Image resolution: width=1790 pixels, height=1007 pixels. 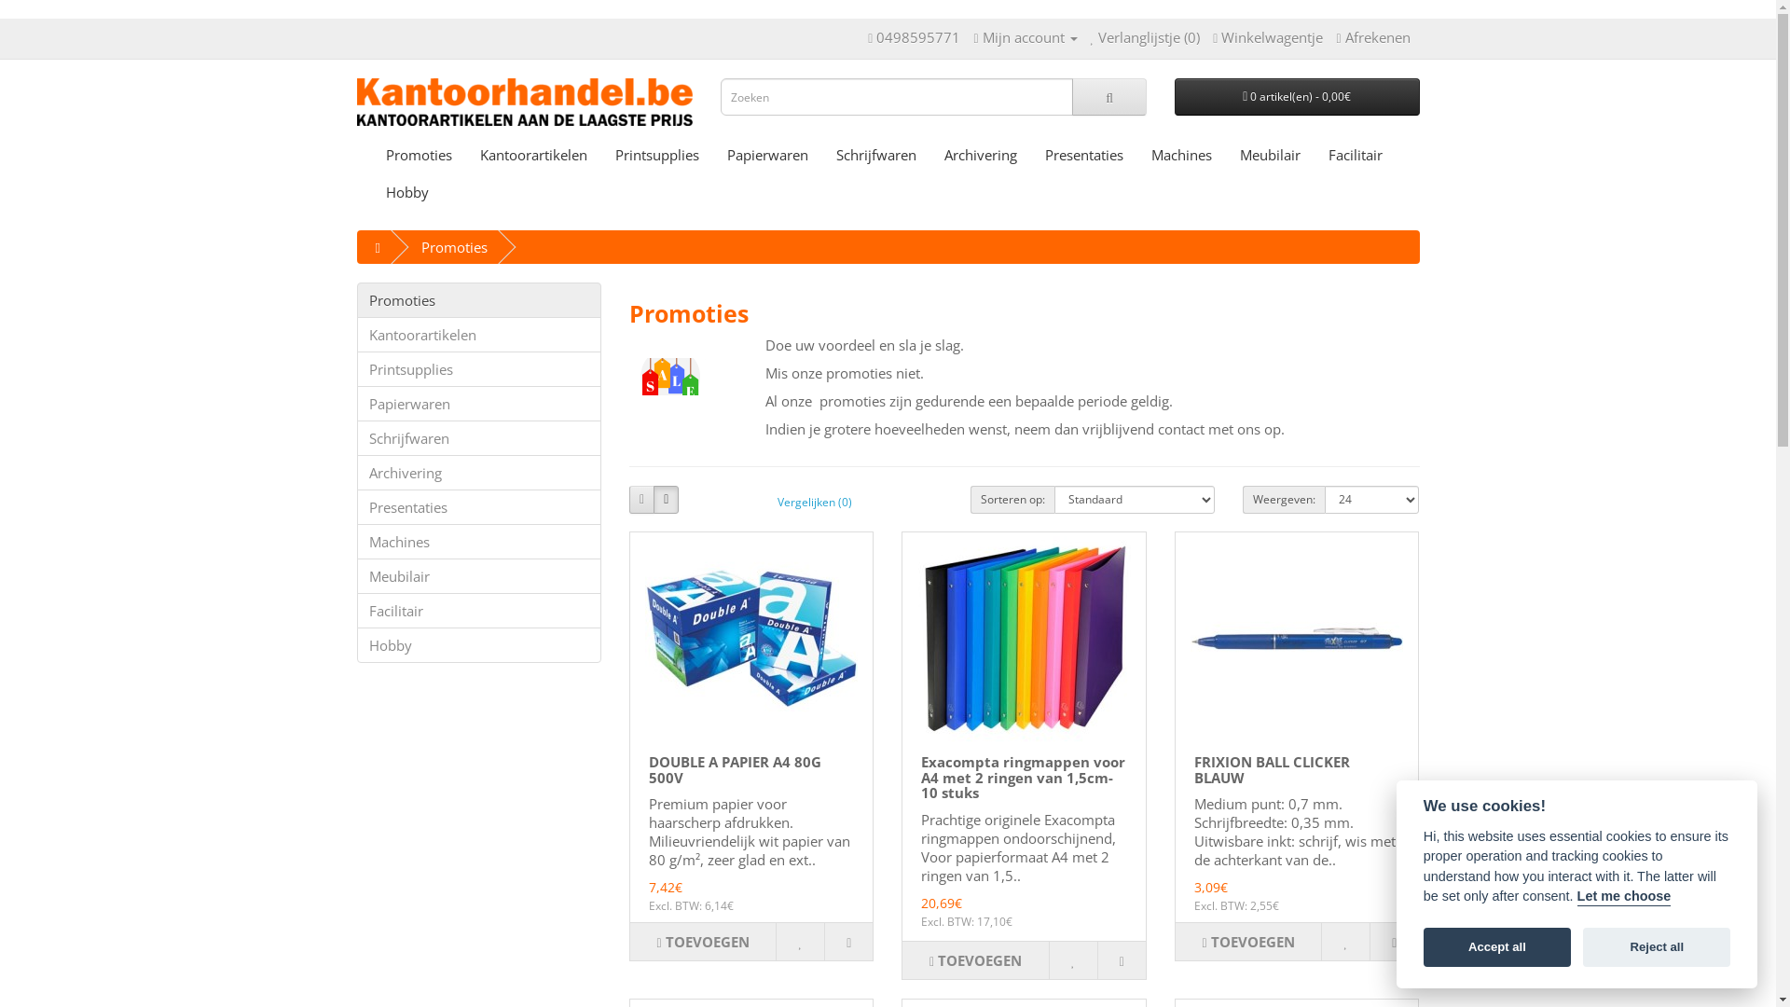 I want to click on DOUBLE A PAPIER A4 80G 500V, so click(x=735, y=770).